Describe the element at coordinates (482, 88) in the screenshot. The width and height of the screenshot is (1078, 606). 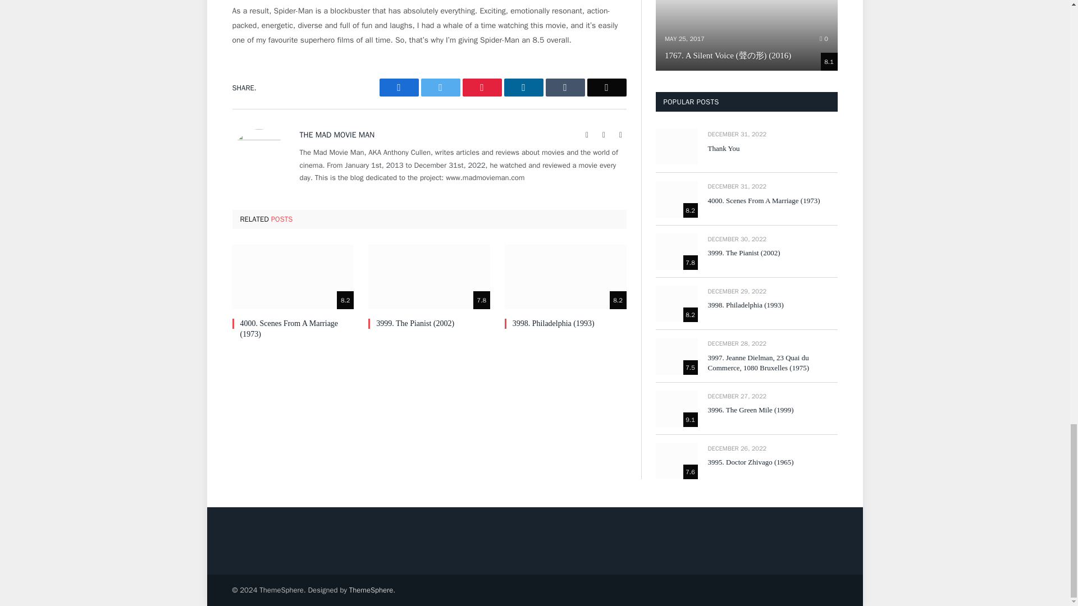
I see `Share on Pinterest` at that location.